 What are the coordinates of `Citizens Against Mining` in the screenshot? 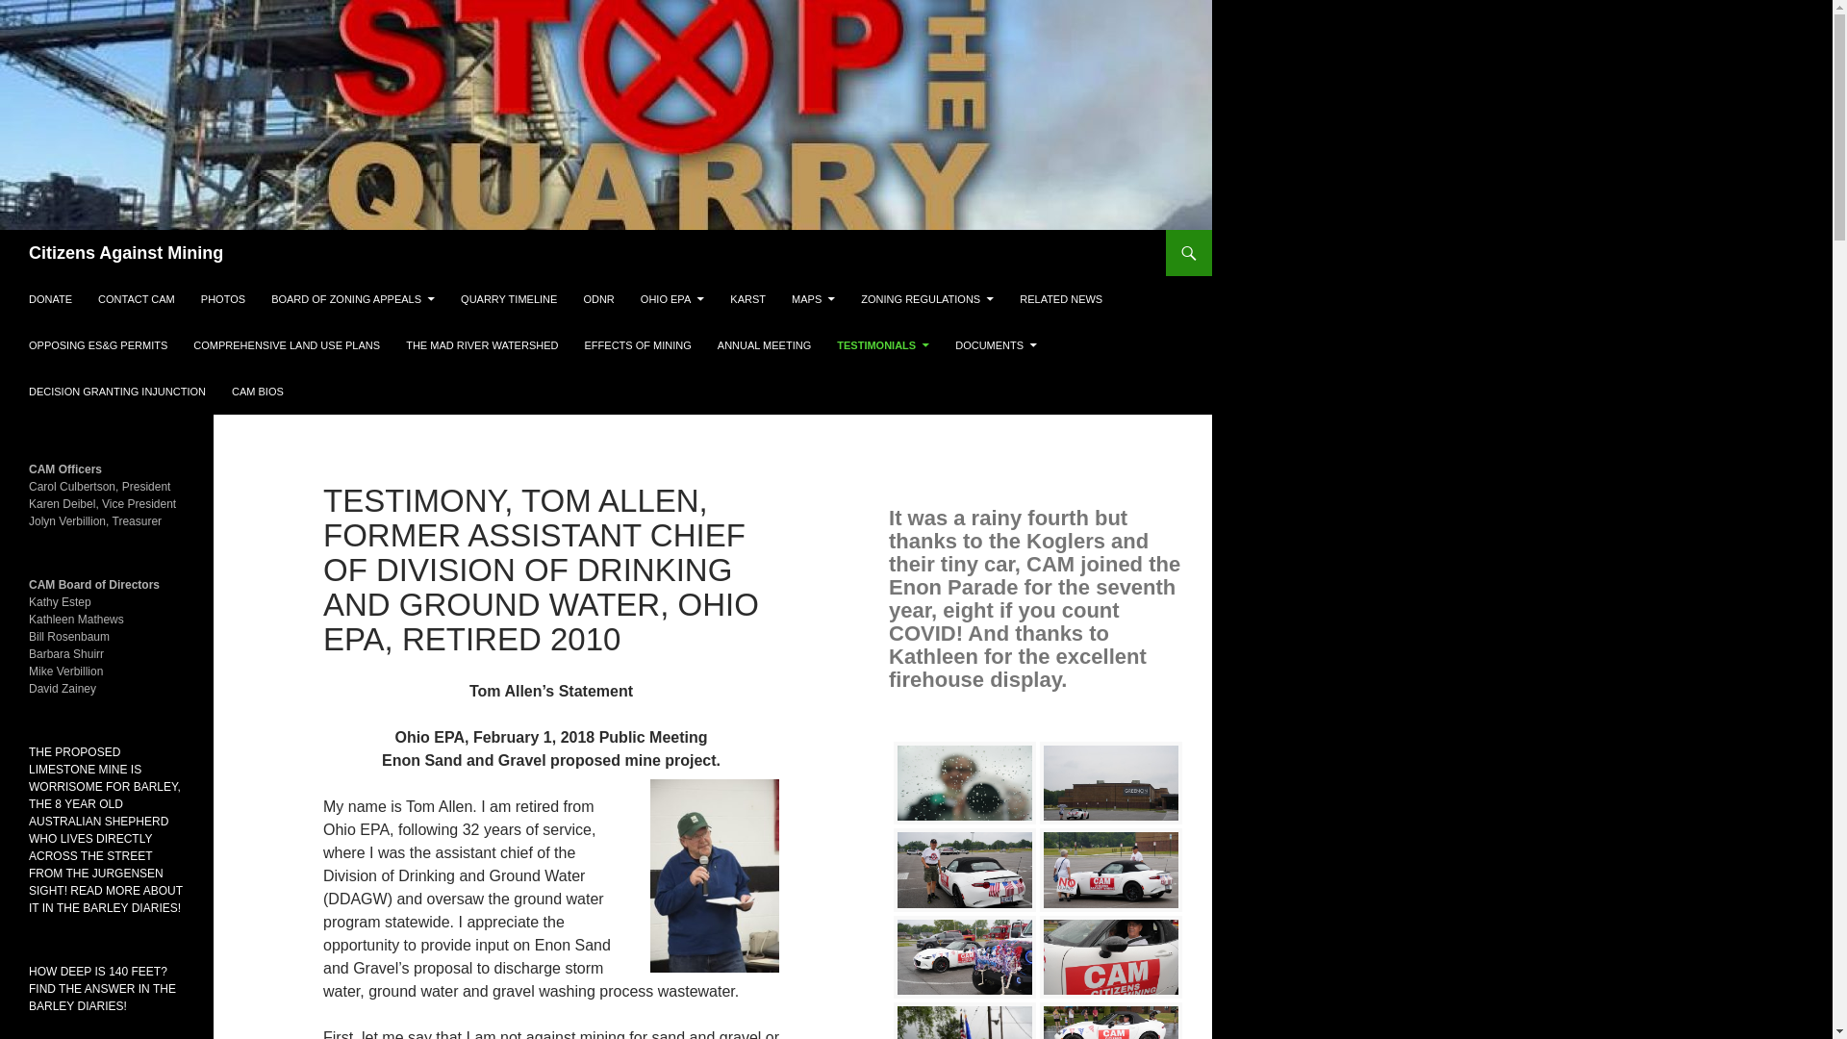 It's located at (126, 252).